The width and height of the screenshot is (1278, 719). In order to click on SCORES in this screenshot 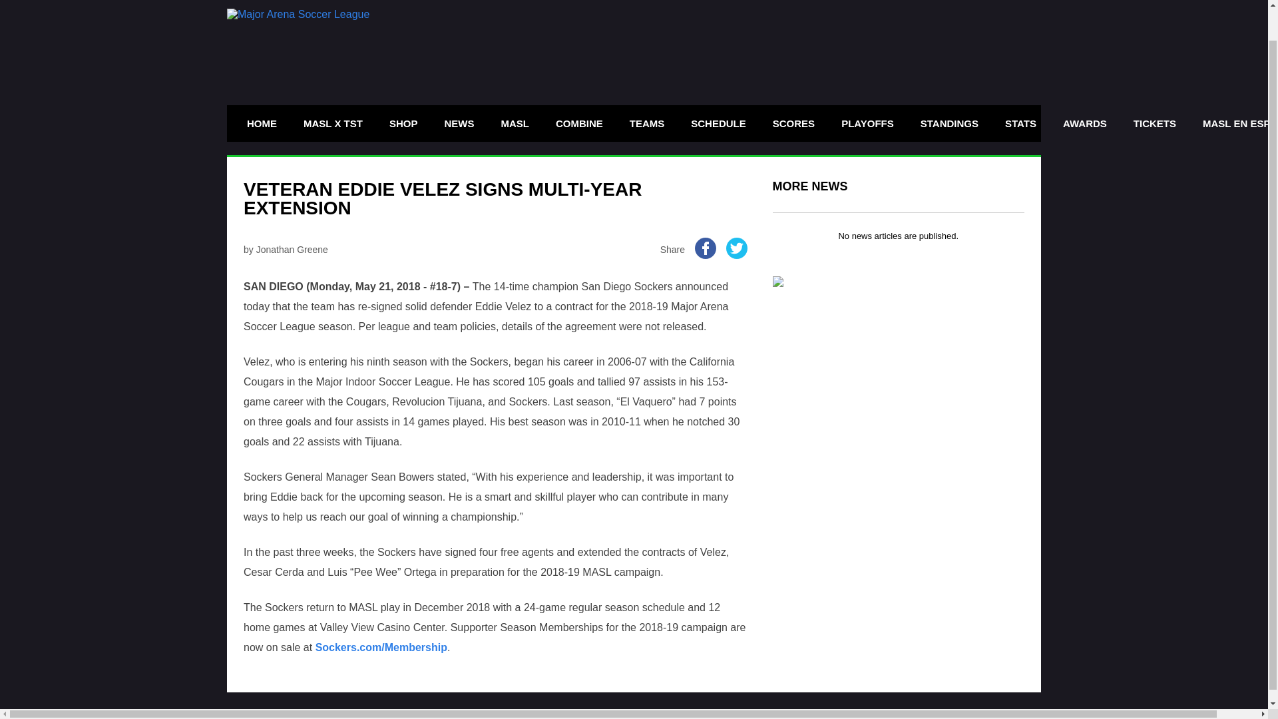, I will do `click(793, 122)`.